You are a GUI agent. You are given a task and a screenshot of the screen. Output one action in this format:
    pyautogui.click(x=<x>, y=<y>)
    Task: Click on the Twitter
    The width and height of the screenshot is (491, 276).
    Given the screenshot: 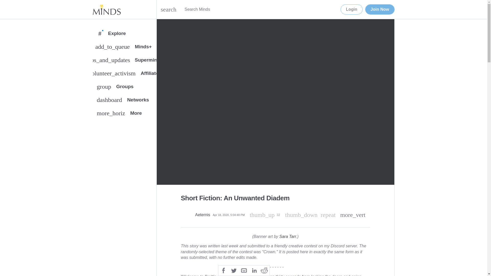 What is the action you would take?
    pyautogui.click(x=234, y=270)
    